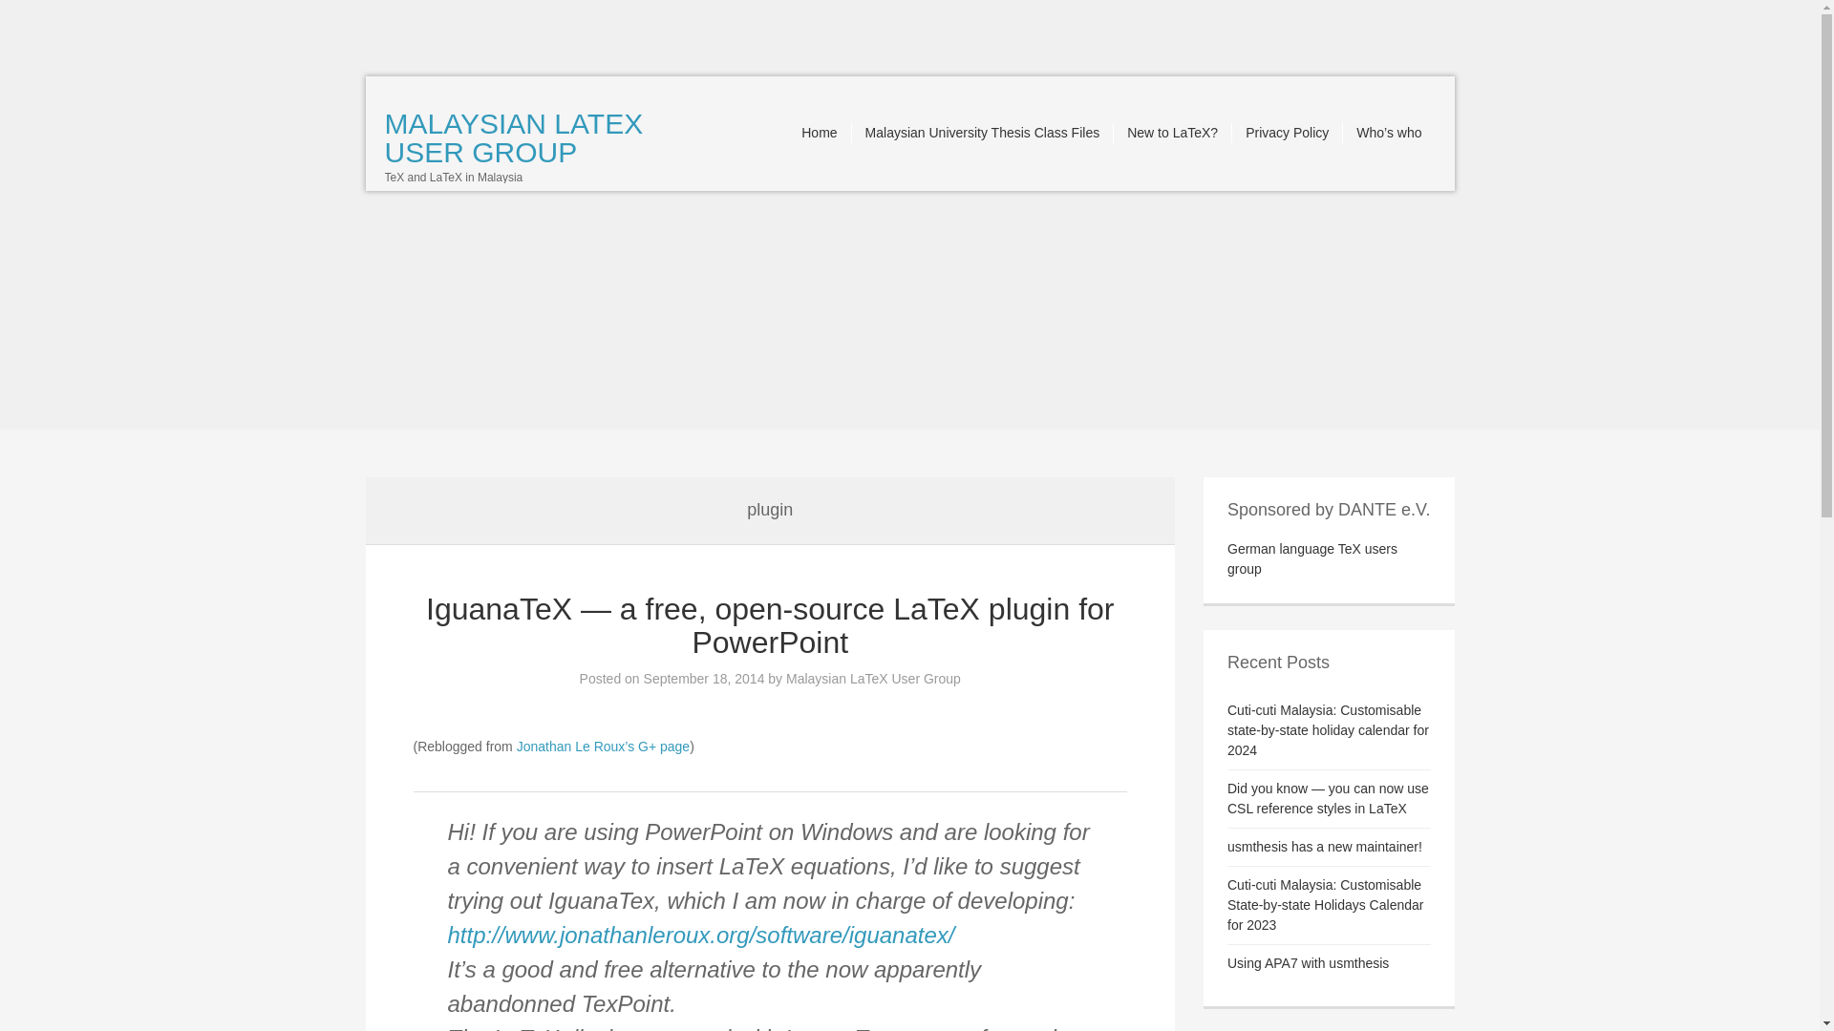 This screenshot has width=1834, height=1031. Describe the element at coordinates (1307, 963) in the screenshot. I see `Using APA7 with usmthesis` at that location.